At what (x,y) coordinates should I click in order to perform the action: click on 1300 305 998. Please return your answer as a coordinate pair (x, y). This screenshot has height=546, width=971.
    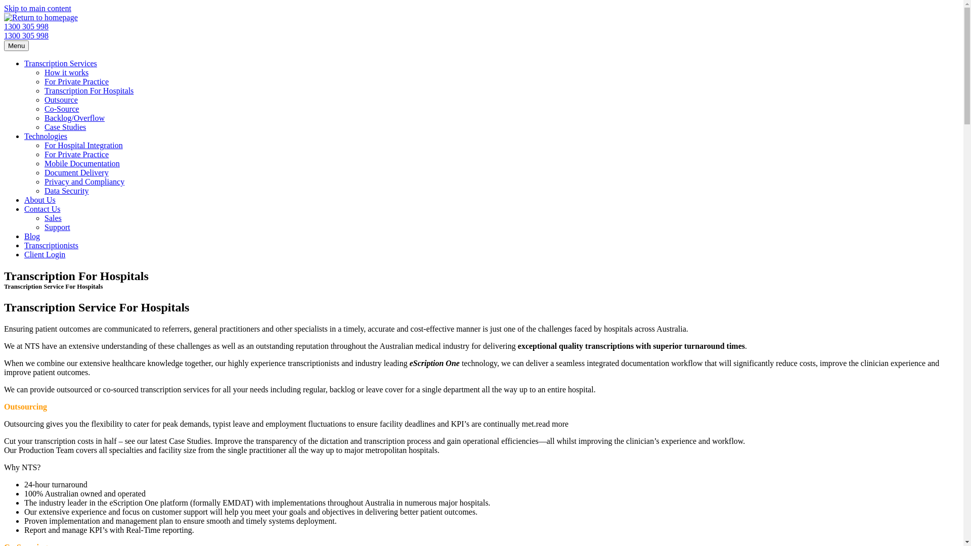
    Looking at the image, I should click on (26, 26).